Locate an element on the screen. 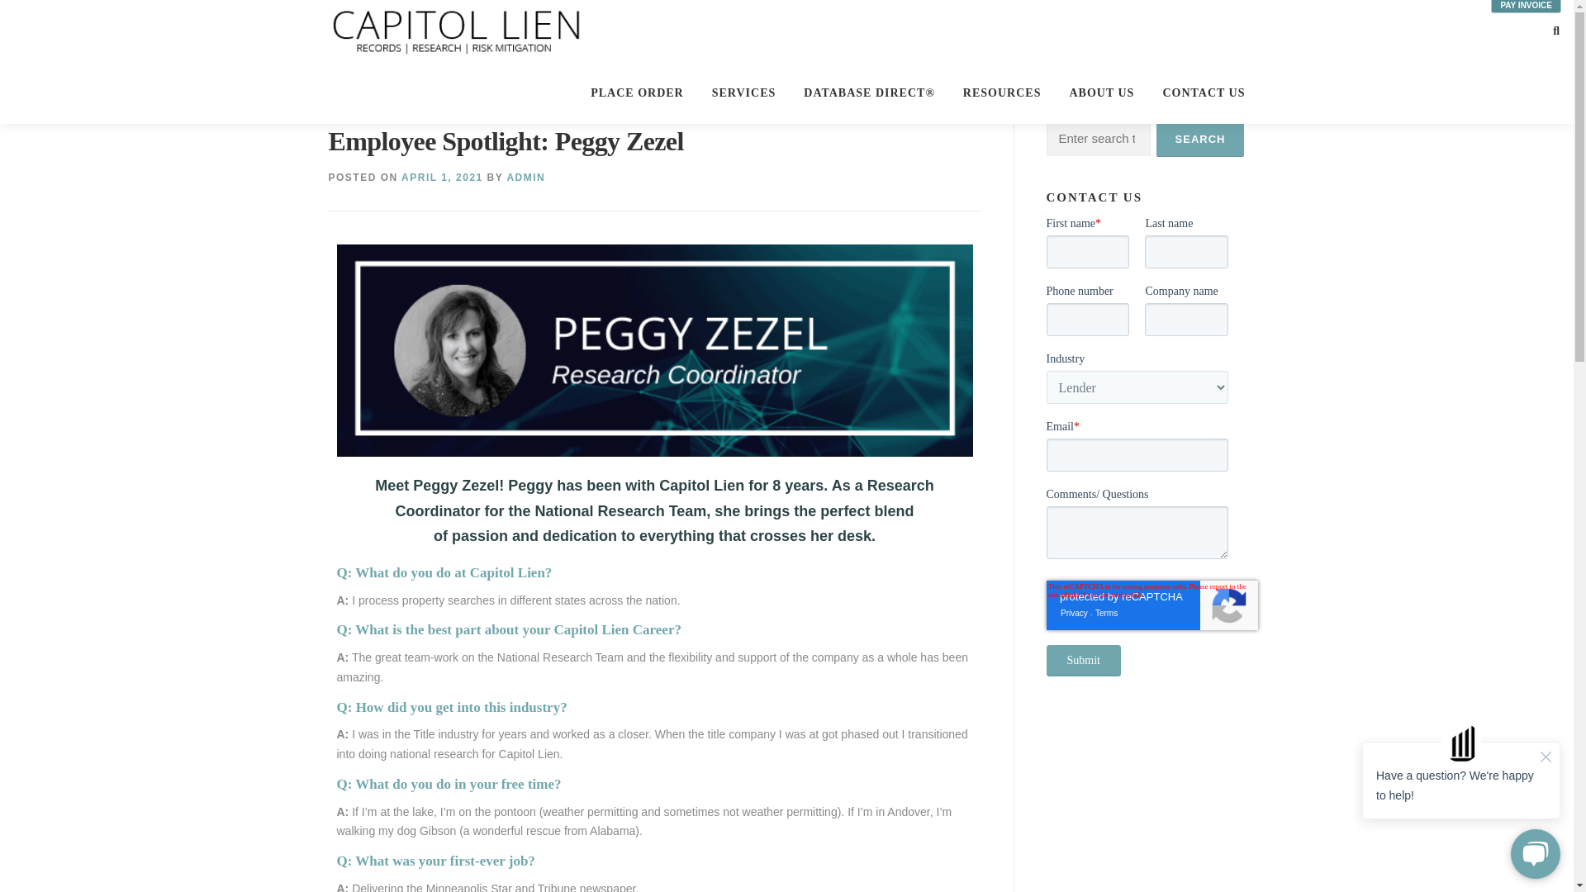  reCAPTCHA is located at coordinates (1152, 605).